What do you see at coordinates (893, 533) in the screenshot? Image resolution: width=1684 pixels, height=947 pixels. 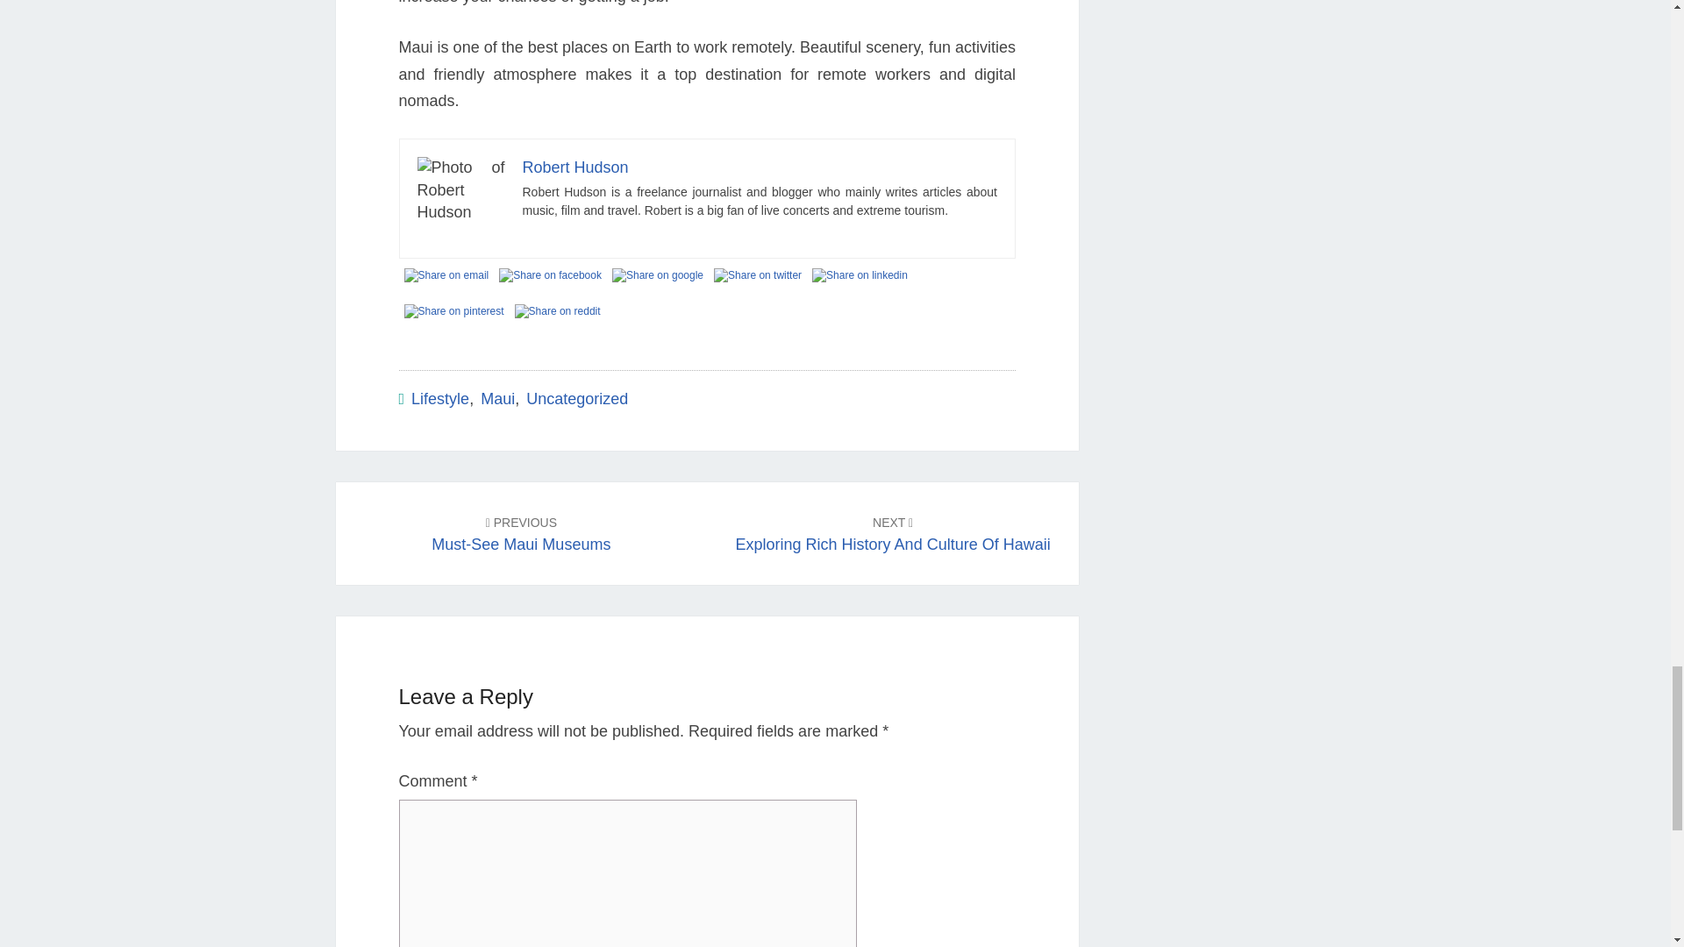 I see `Robert Hudson` at bounding box center [893, 533].